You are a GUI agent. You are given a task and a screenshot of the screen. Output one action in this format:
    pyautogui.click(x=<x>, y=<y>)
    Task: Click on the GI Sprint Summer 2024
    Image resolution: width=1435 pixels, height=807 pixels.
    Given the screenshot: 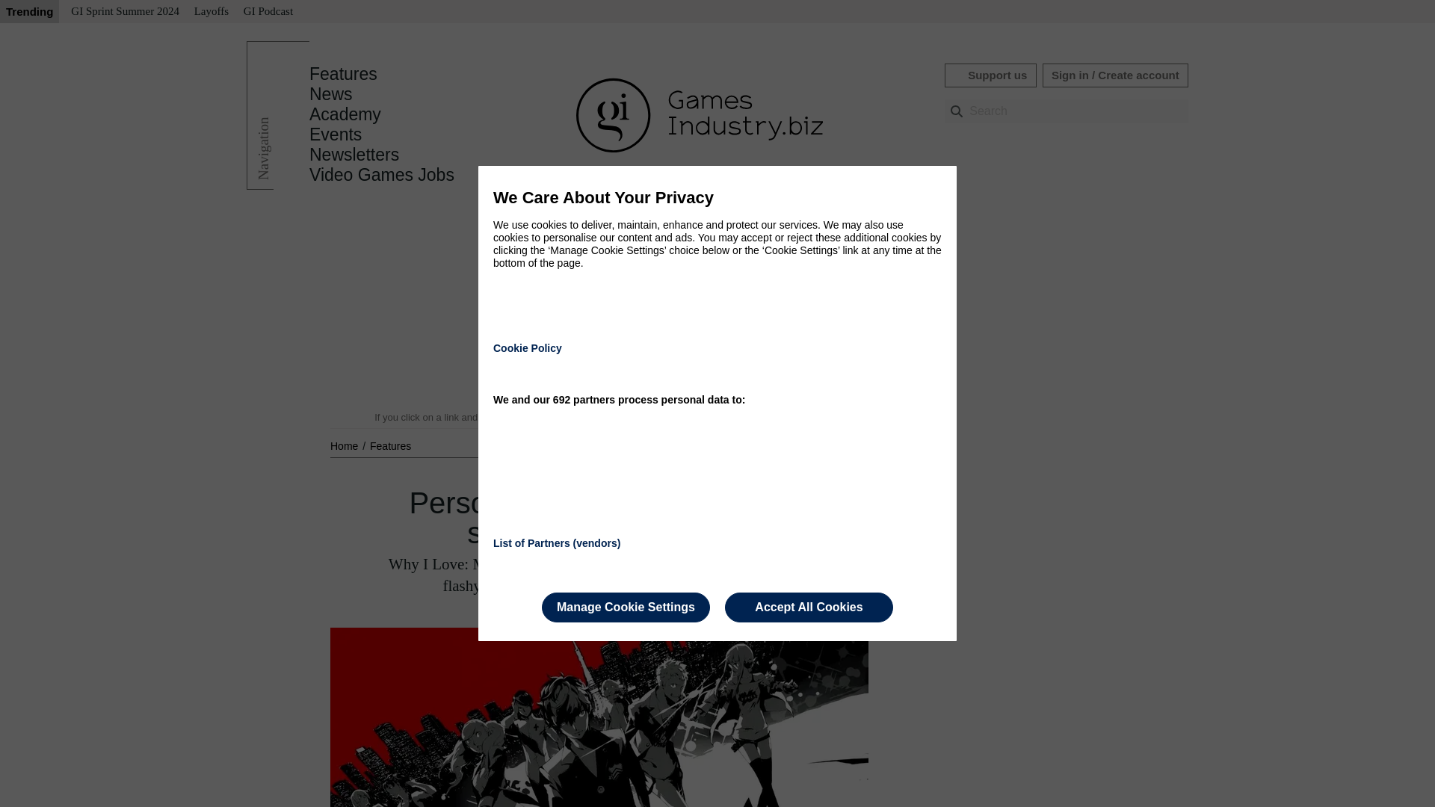 What is the action you would take?
    pyautogui.click(x=124, y=12)
    